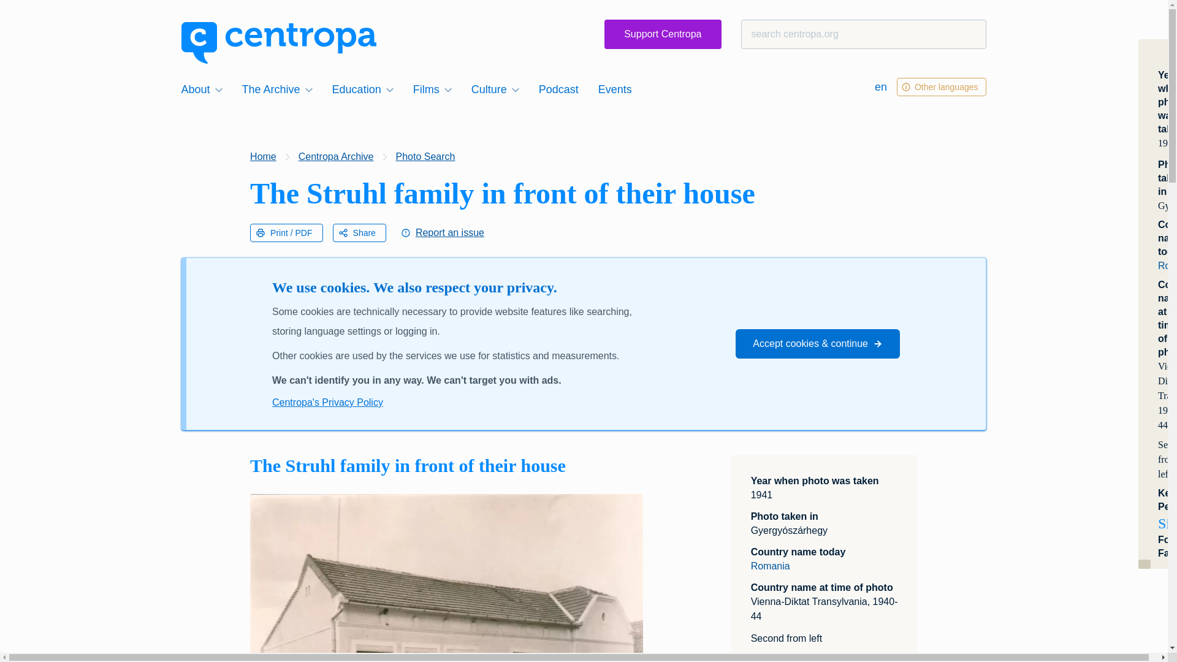 This screenshot has width=1177, height=662. I want to click on Films, so click(432, 89).